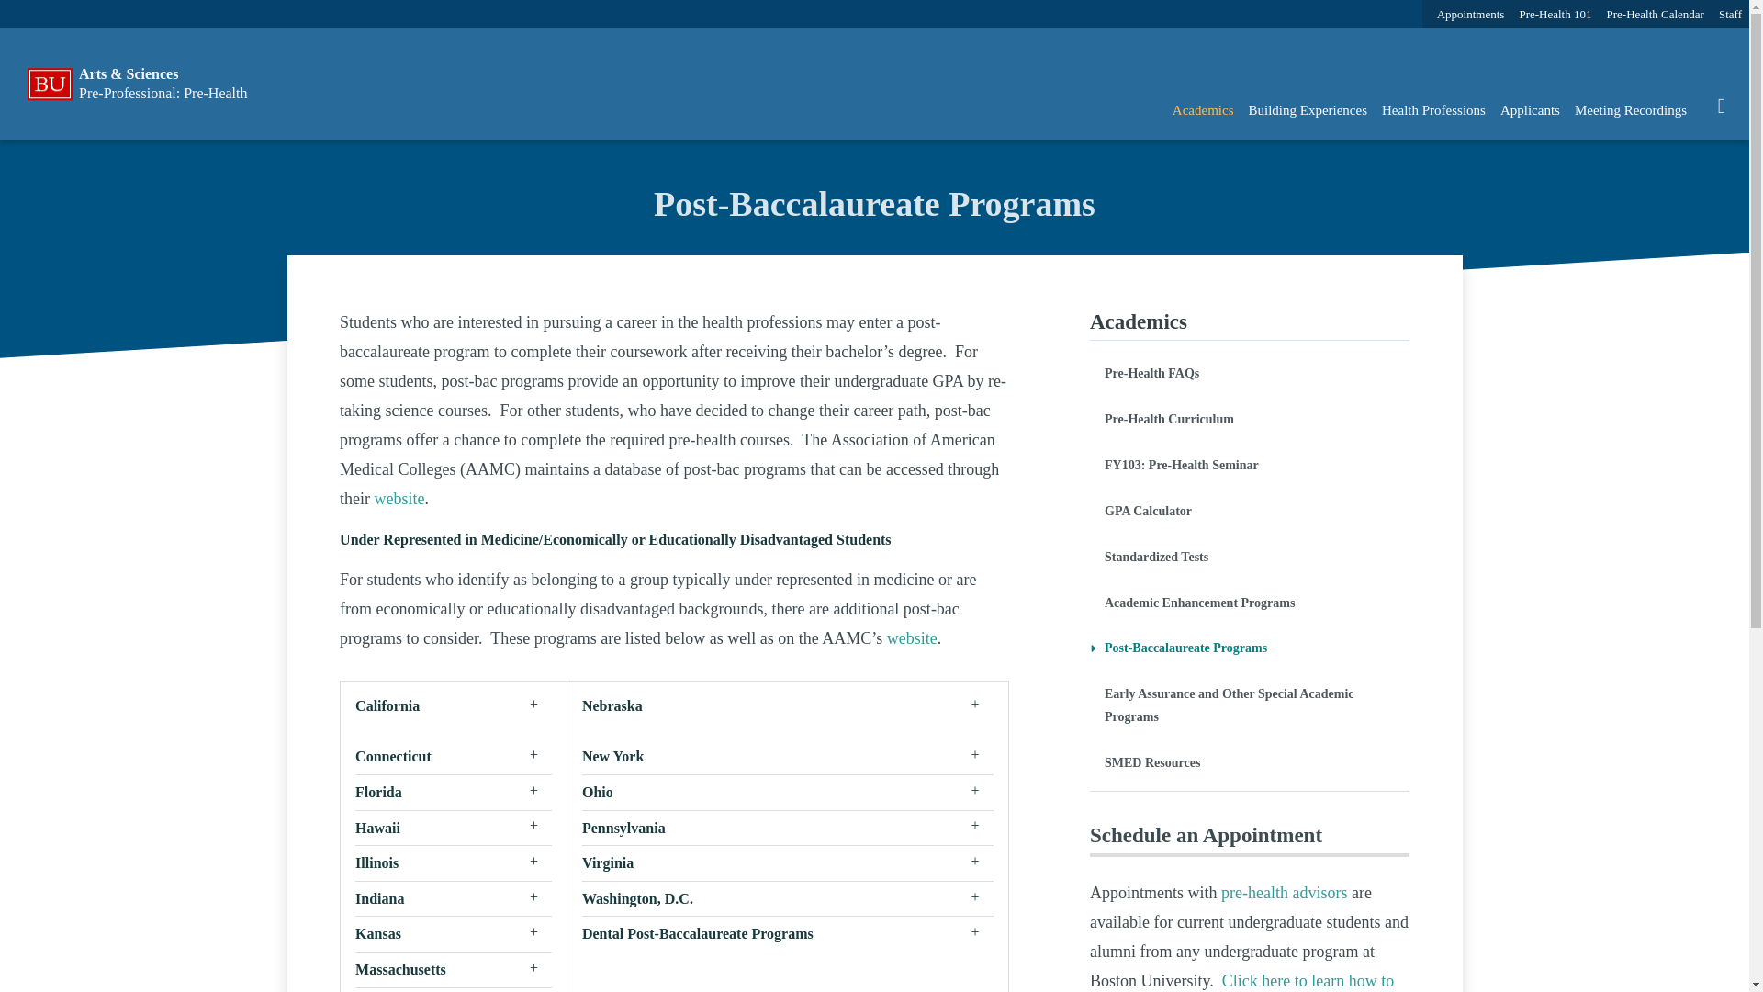 Image resolution: width=1763 pixels, height=992 pixels. I want to click on Meeting Recordings, so click(1631, 110).